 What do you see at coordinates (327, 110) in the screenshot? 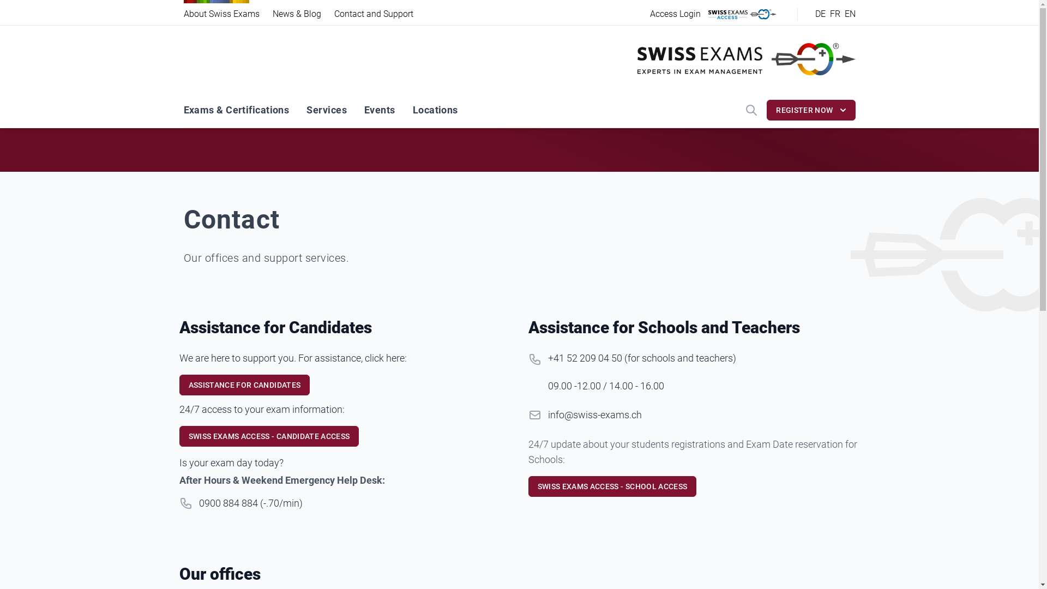
I see `Services` at bounding box center [327, 110].